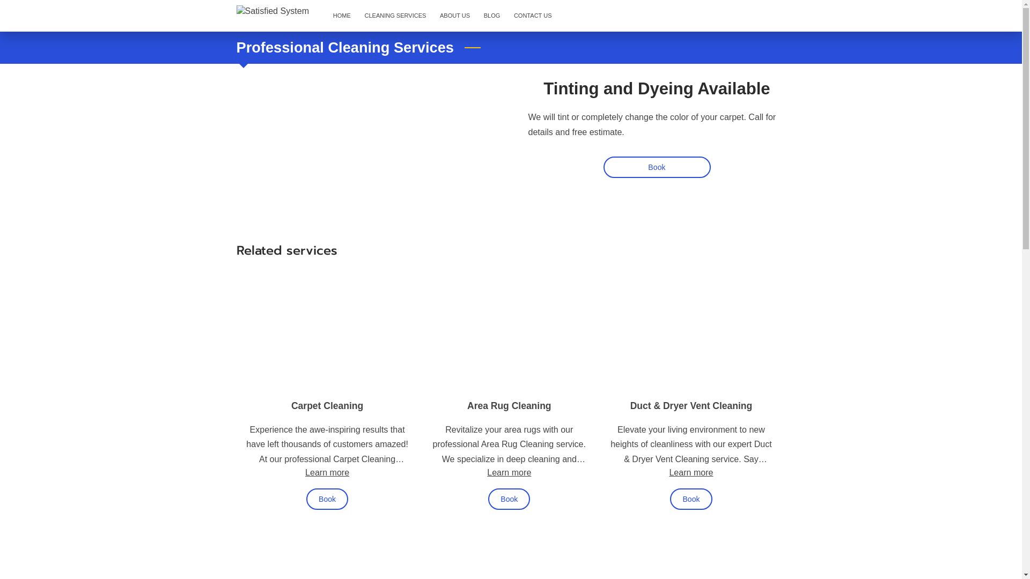 Image resolution: width=1030 pixels, height=579 pixels. Describe the element at coordinates (492, 16) in the screenshot. I see `BLOG` at that location.